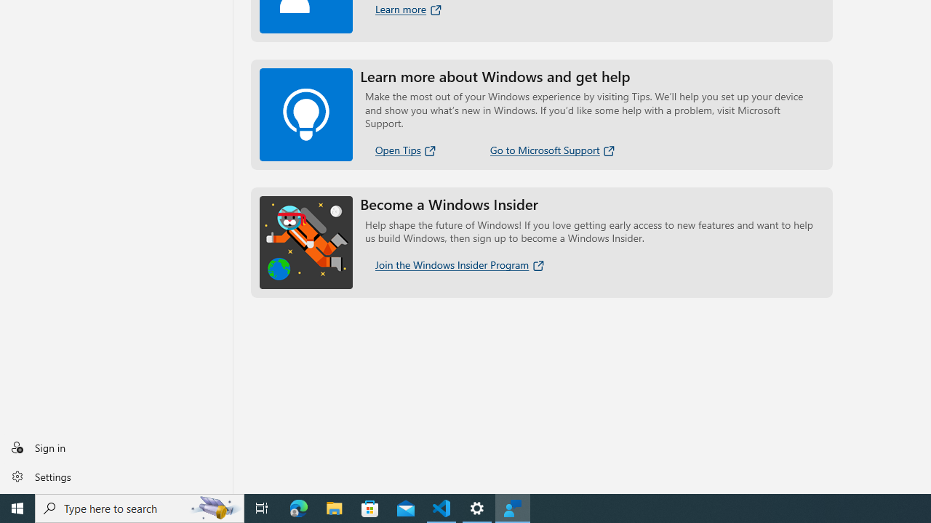  What do you see at coordinates (553, 150) in the screenshot?
I see `Go to Microsoft Support` at bounding box center [553, 150].